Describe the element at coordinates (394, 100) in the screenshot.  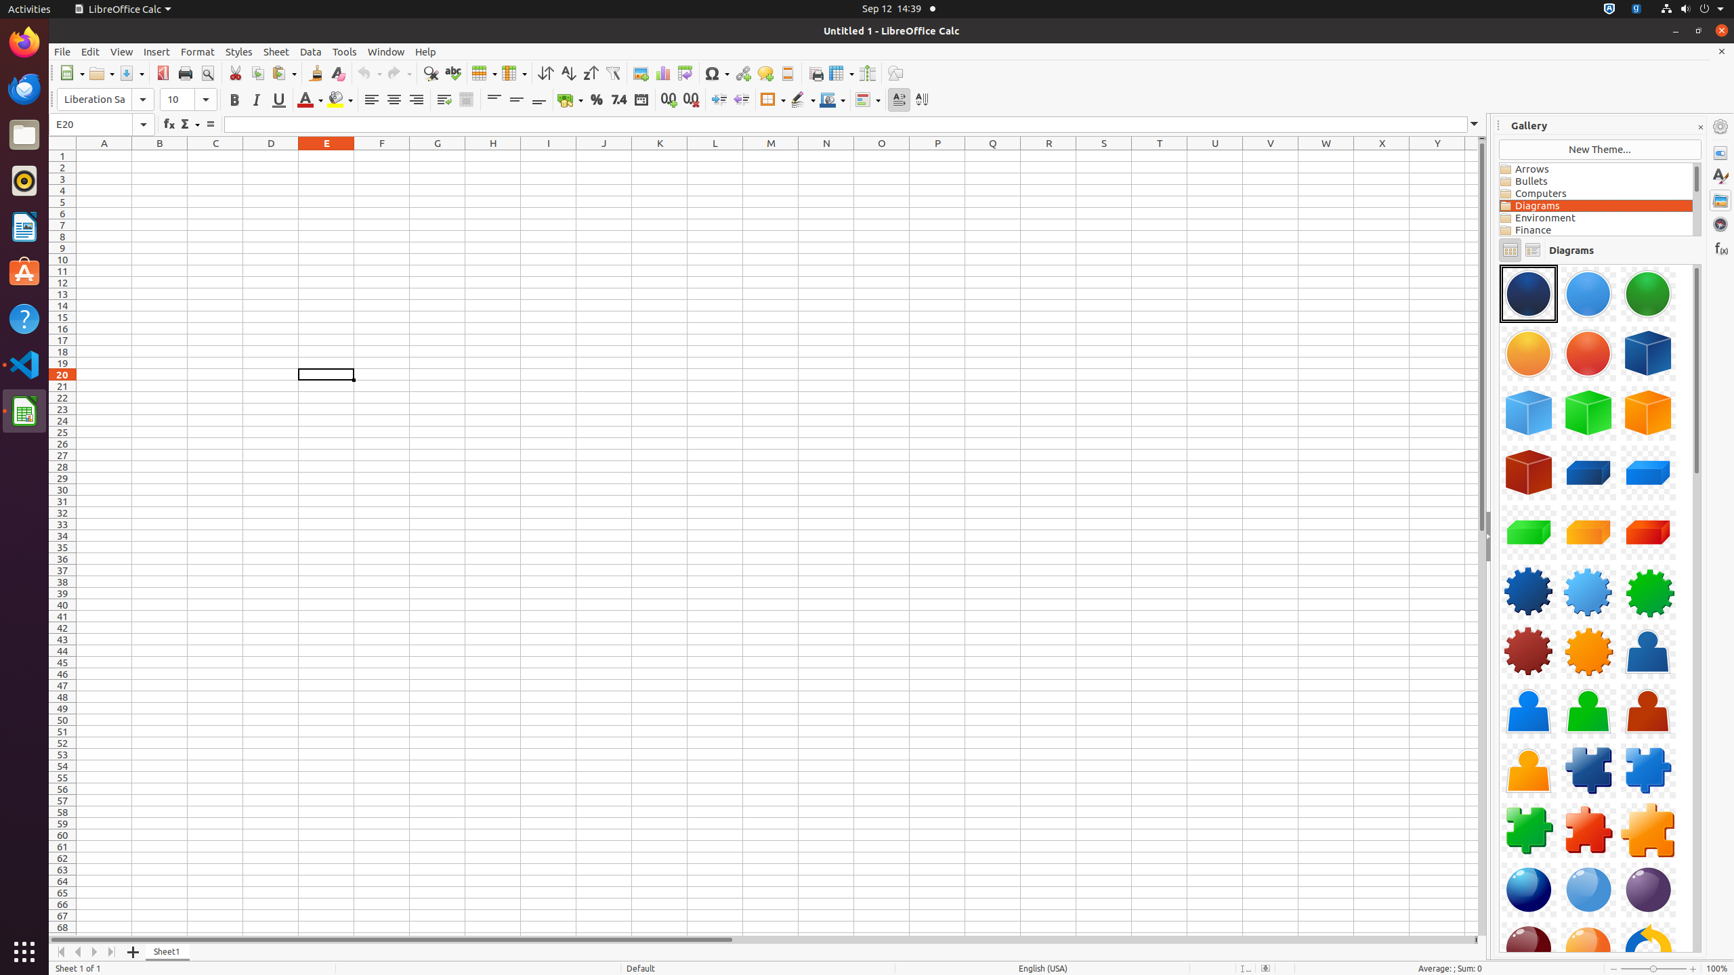
I see `Align Center` at that location.